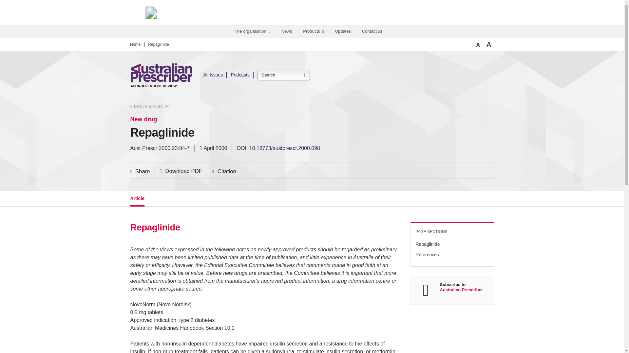  I want to click on Contact us, so click(373, 31).